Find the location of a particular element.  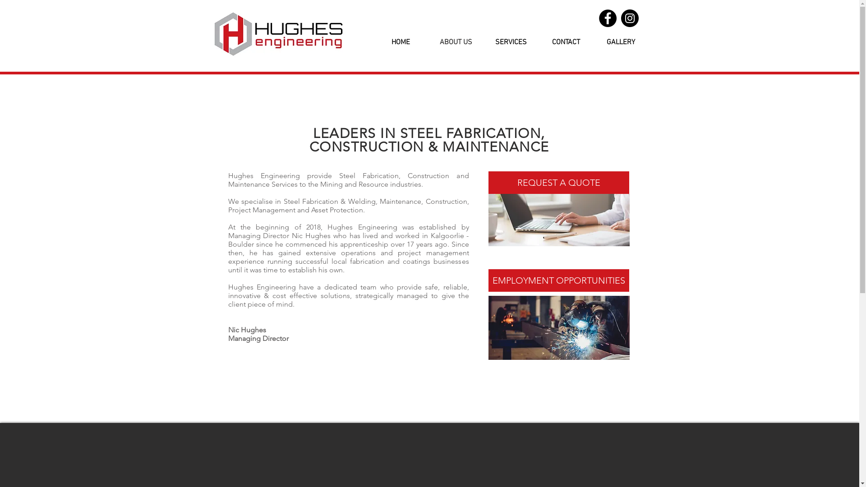

CONTACT is located at coordinates (566, 42).